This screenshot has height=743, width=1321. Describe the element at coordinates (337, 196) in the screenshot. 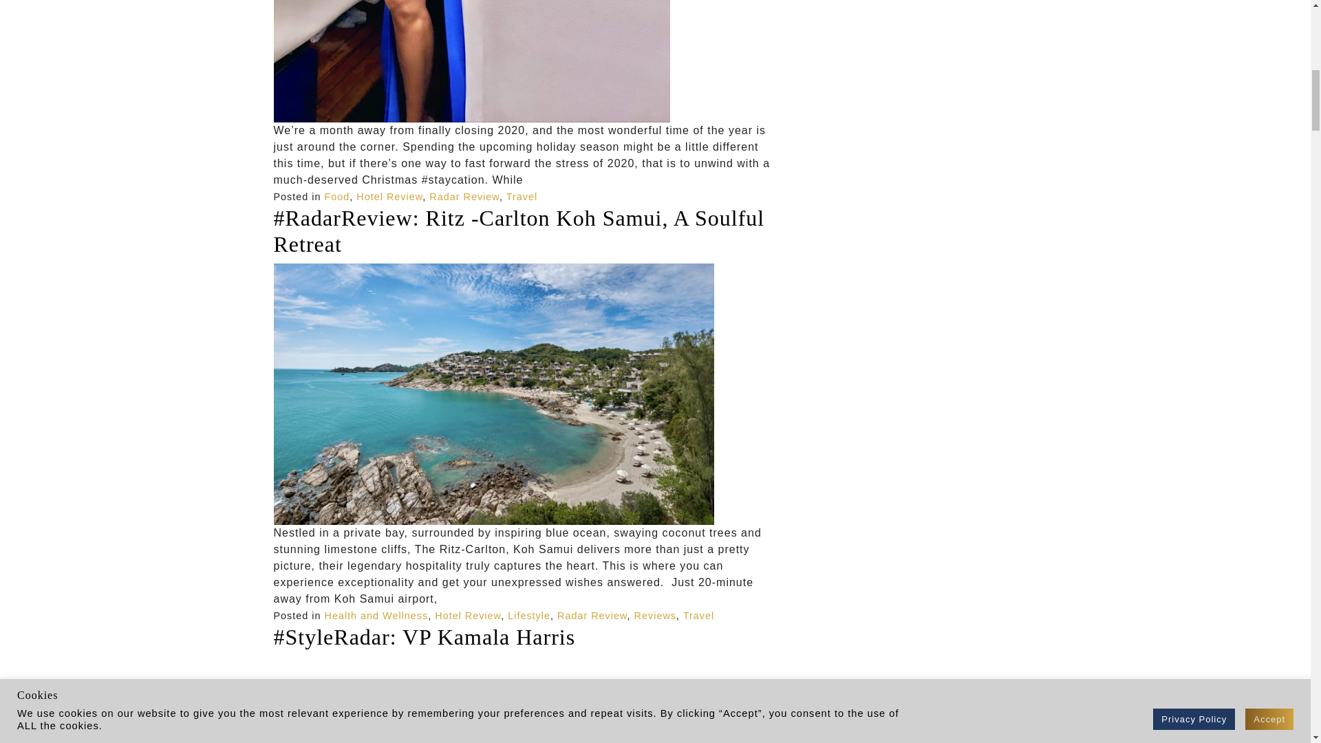

I see `Food` at that location.